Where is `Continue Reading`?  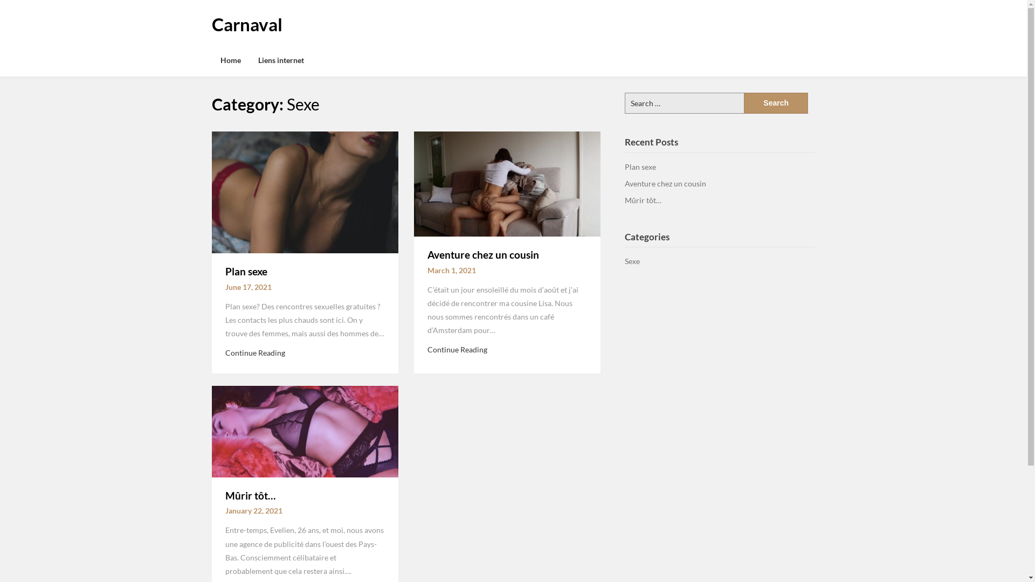 Continue Reading is located at coordinates (256, 352).